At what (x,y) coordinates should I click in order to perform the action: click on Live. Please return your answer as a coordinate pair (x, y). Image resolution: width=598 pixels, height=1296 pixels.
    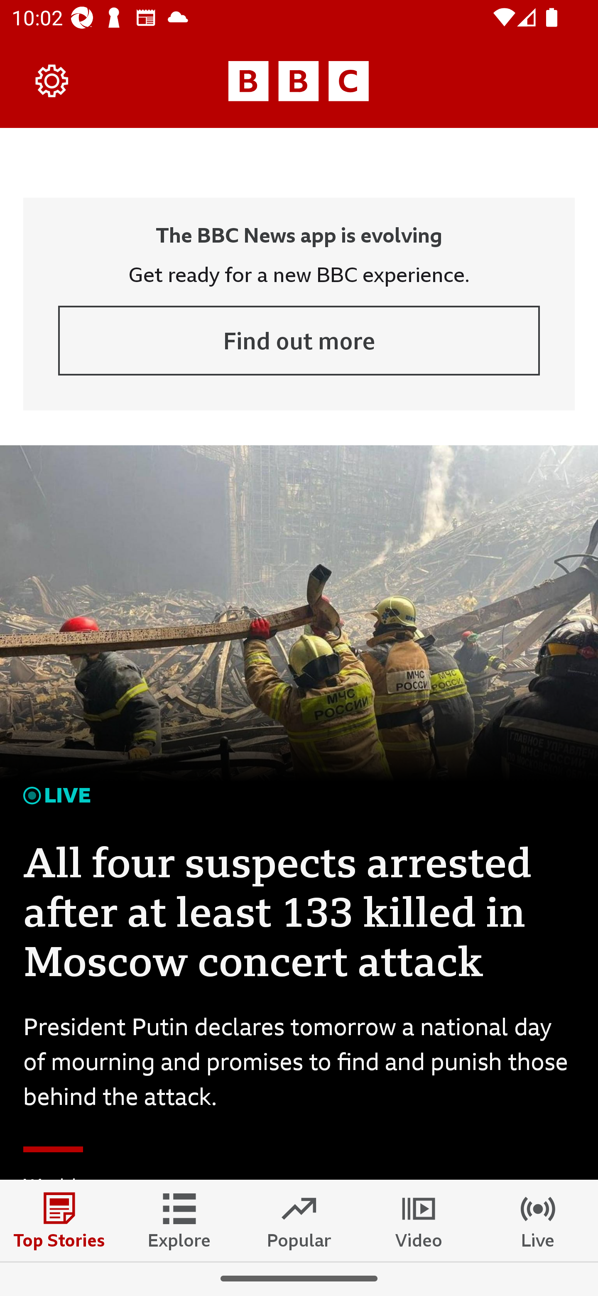
    Looking at the image, I should click on (538, 1220).